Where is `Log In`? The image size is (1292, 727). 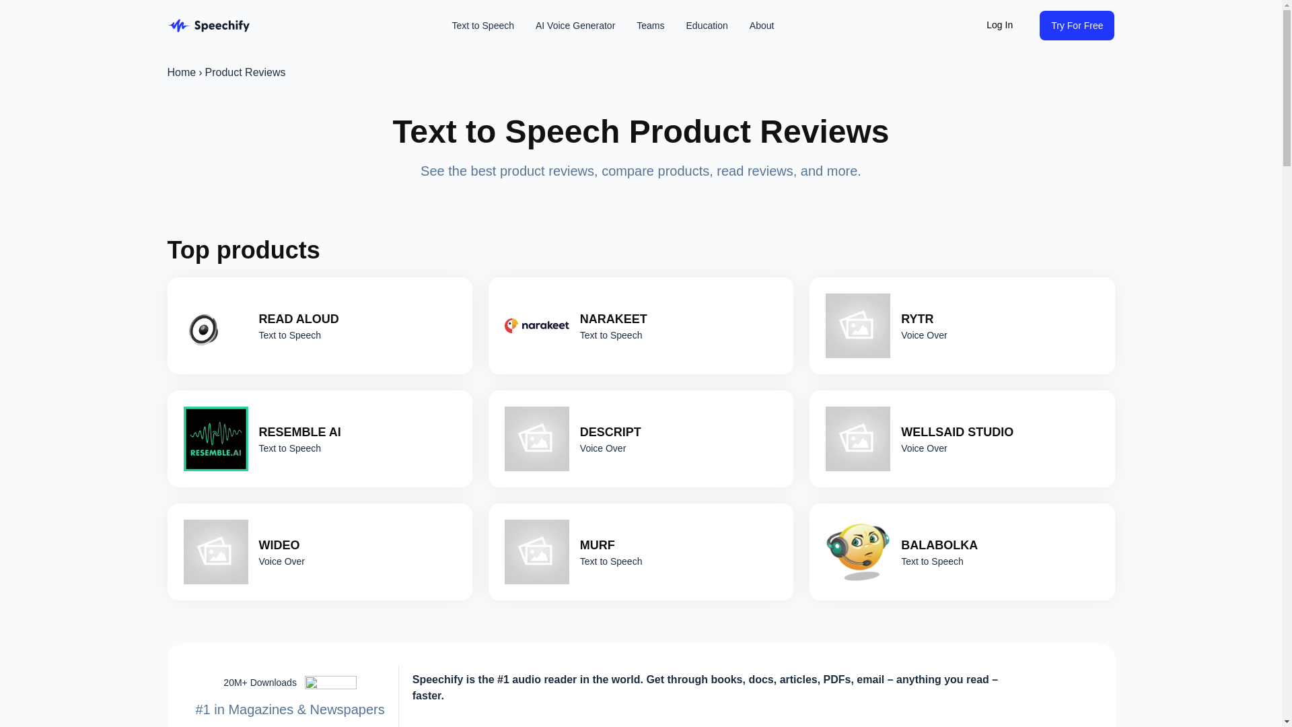 Log In is located at coordinates (999, 26).